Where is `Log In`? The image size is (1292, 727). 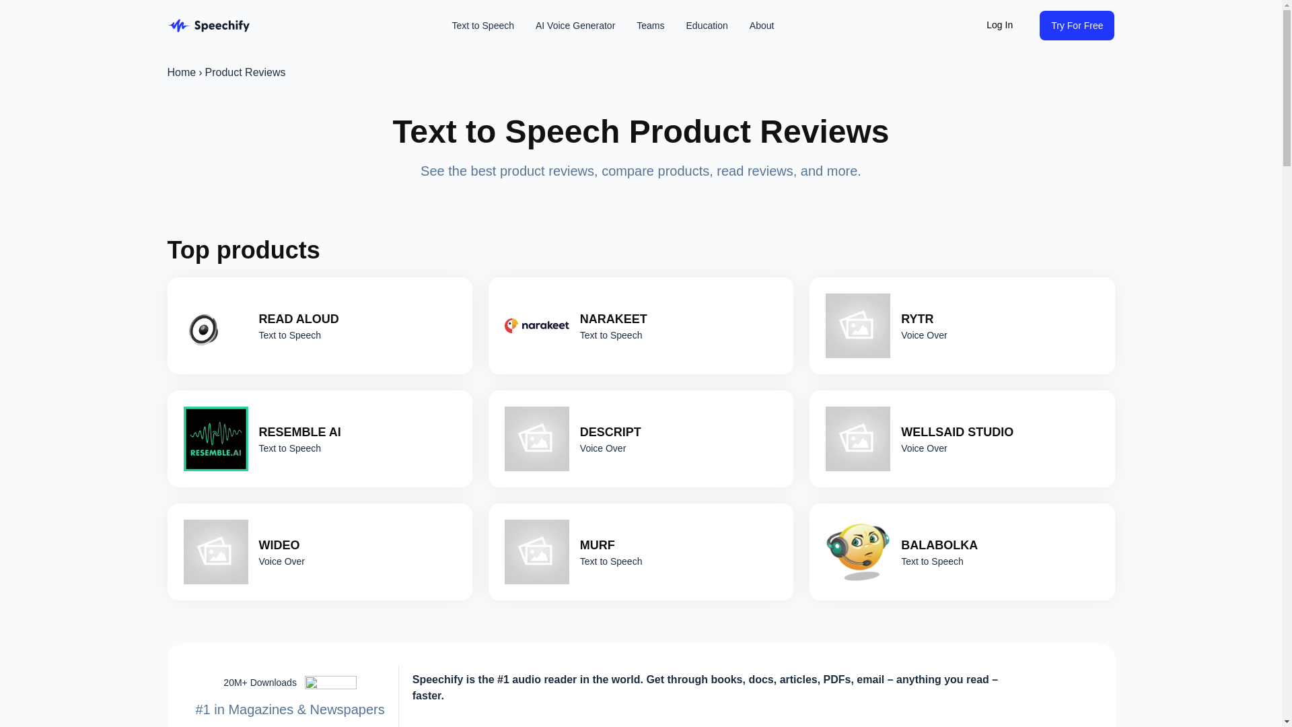 Log In is located at coordinates (999, 26).